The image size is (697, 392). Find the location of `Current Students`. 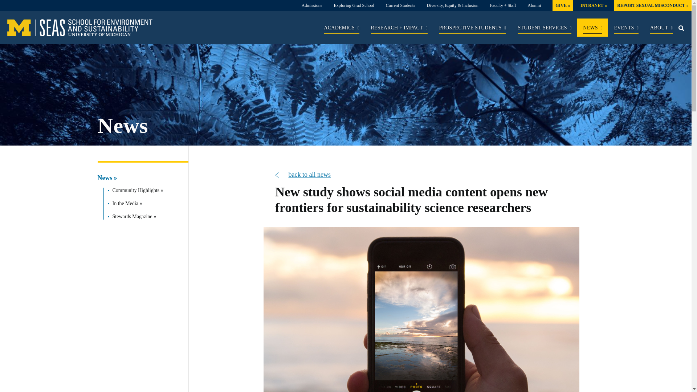

Current Students is located at coordinates (401, 5).